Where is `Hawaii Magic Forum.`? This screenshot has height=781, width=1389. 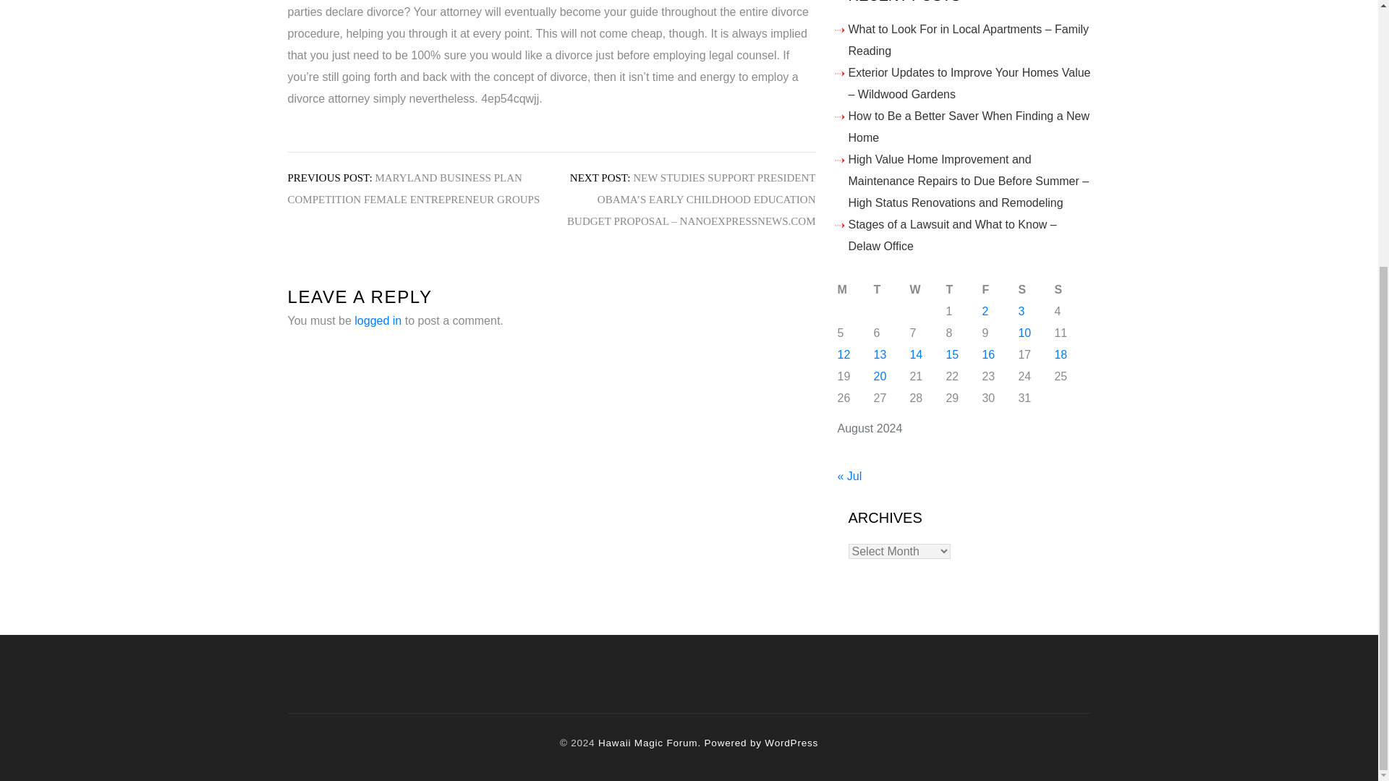 Hawaii Magic Forum. is located at coordinates (650, 742).